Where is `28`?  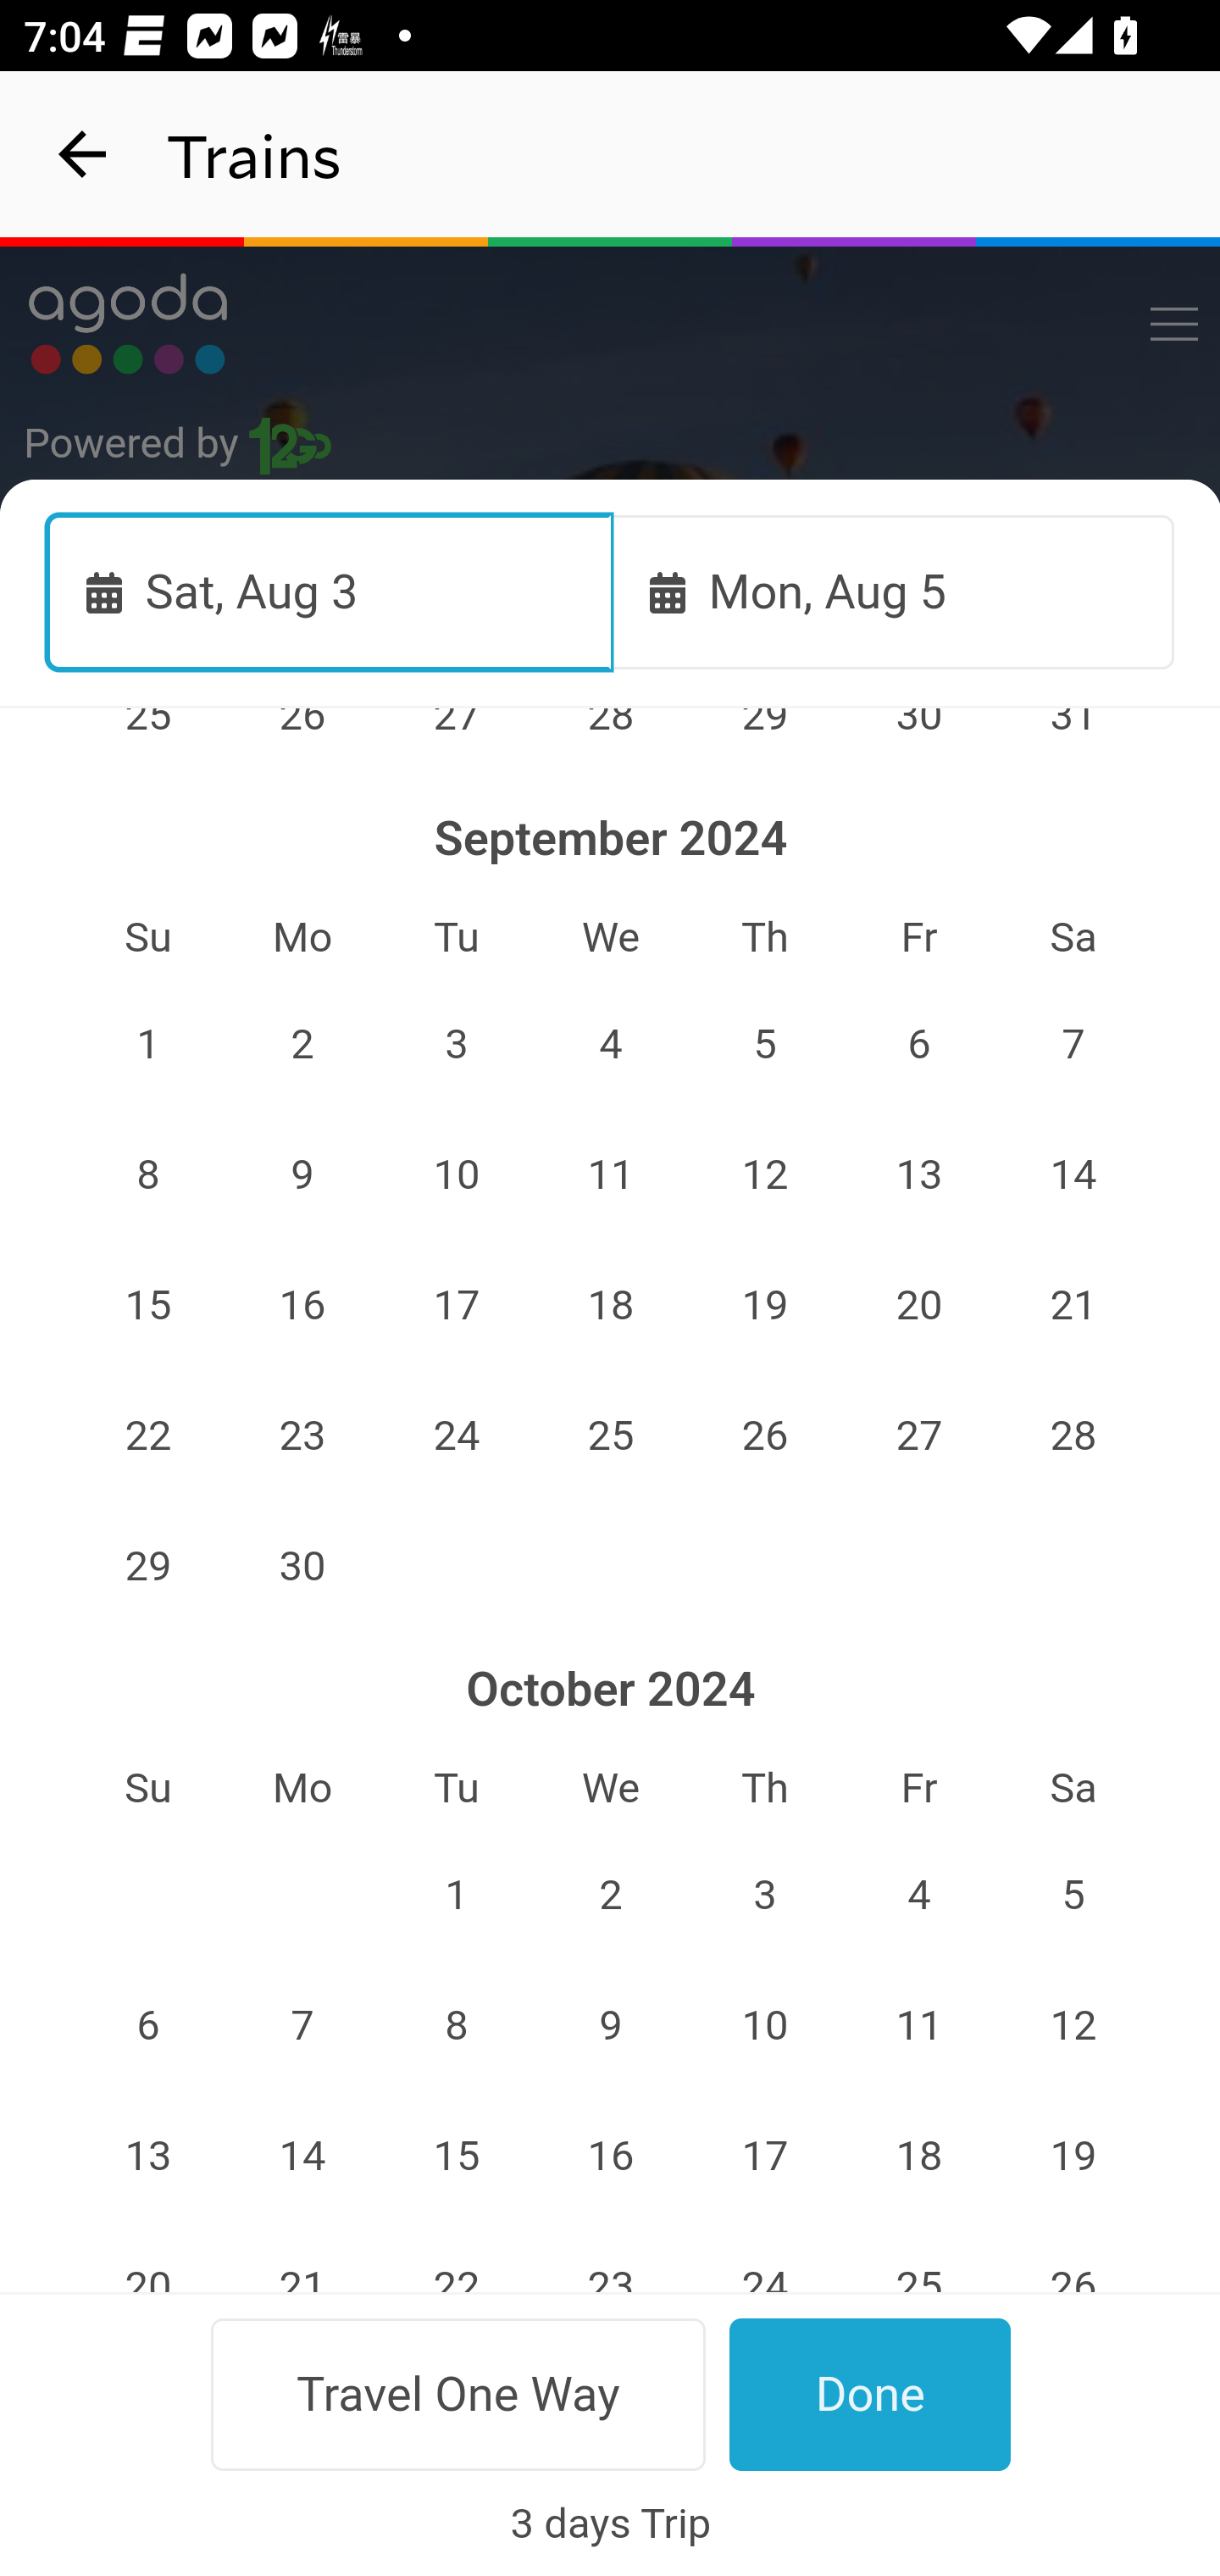
28 is located at coordinates (1074, 1435).